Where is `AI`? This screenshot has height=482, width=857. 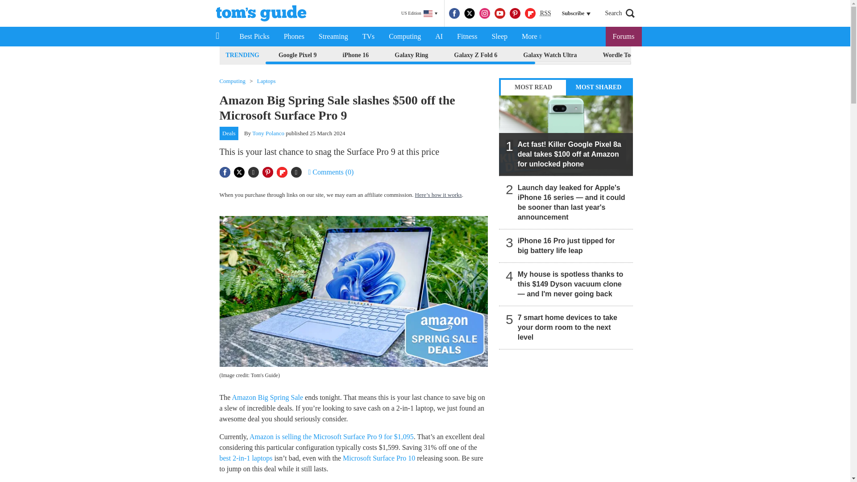 AI is located at coordinates (439, 37).